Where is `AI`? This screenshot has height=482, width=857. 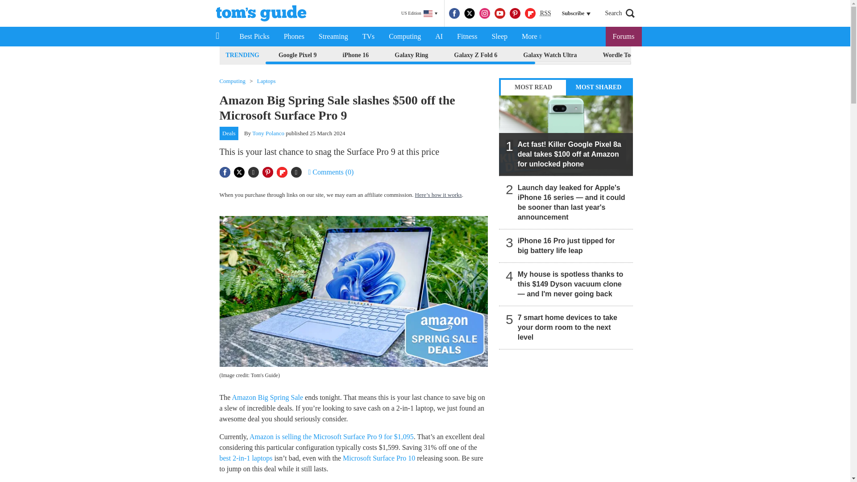 AI is located at coordinates (439, 37).